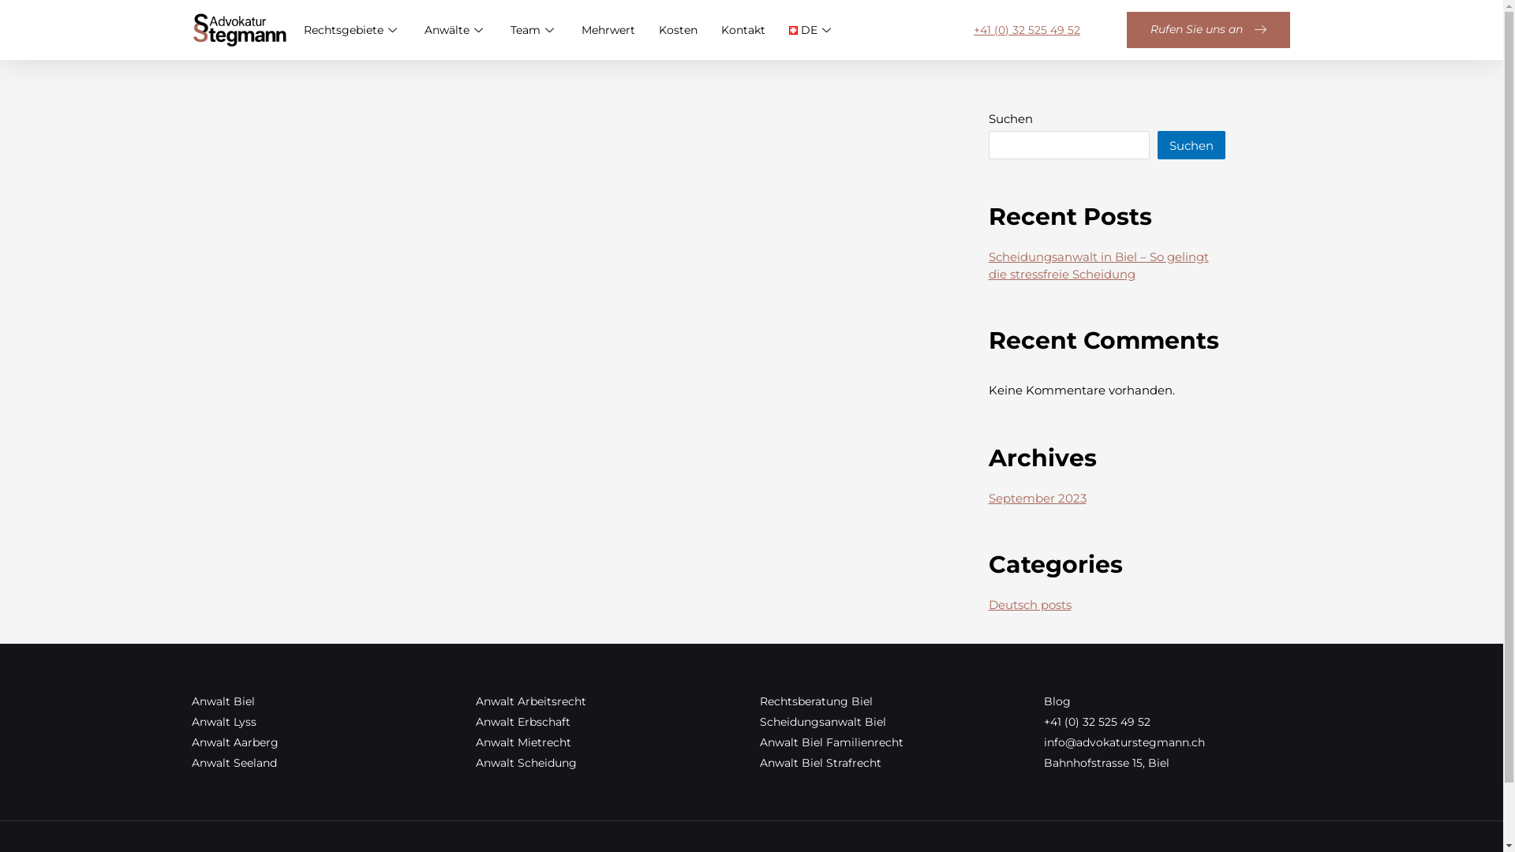 Image resolution: width=1515 pixels, height=852 pixels. I want to click on Mehrwert, so click(620, 30).